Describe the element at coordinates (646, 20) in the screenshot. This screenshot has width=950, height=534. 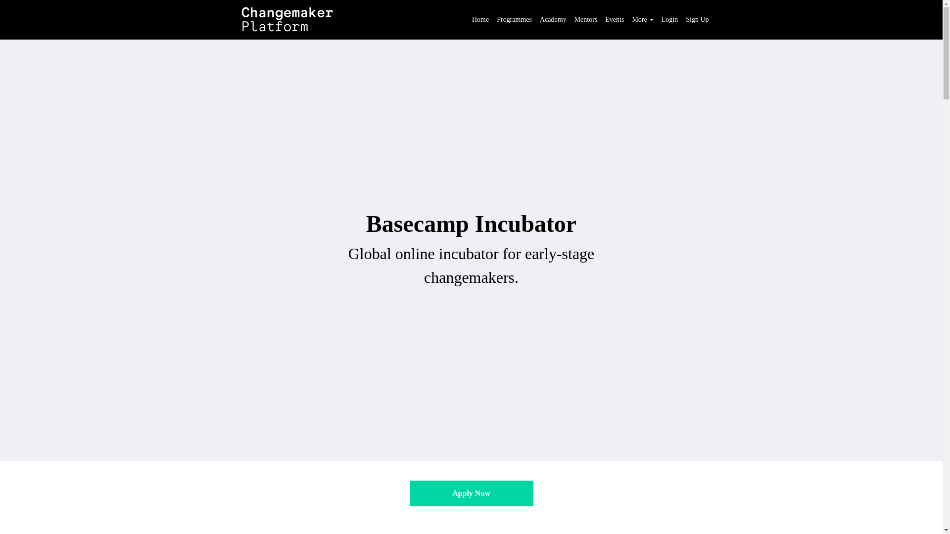
I see `More` at that location.